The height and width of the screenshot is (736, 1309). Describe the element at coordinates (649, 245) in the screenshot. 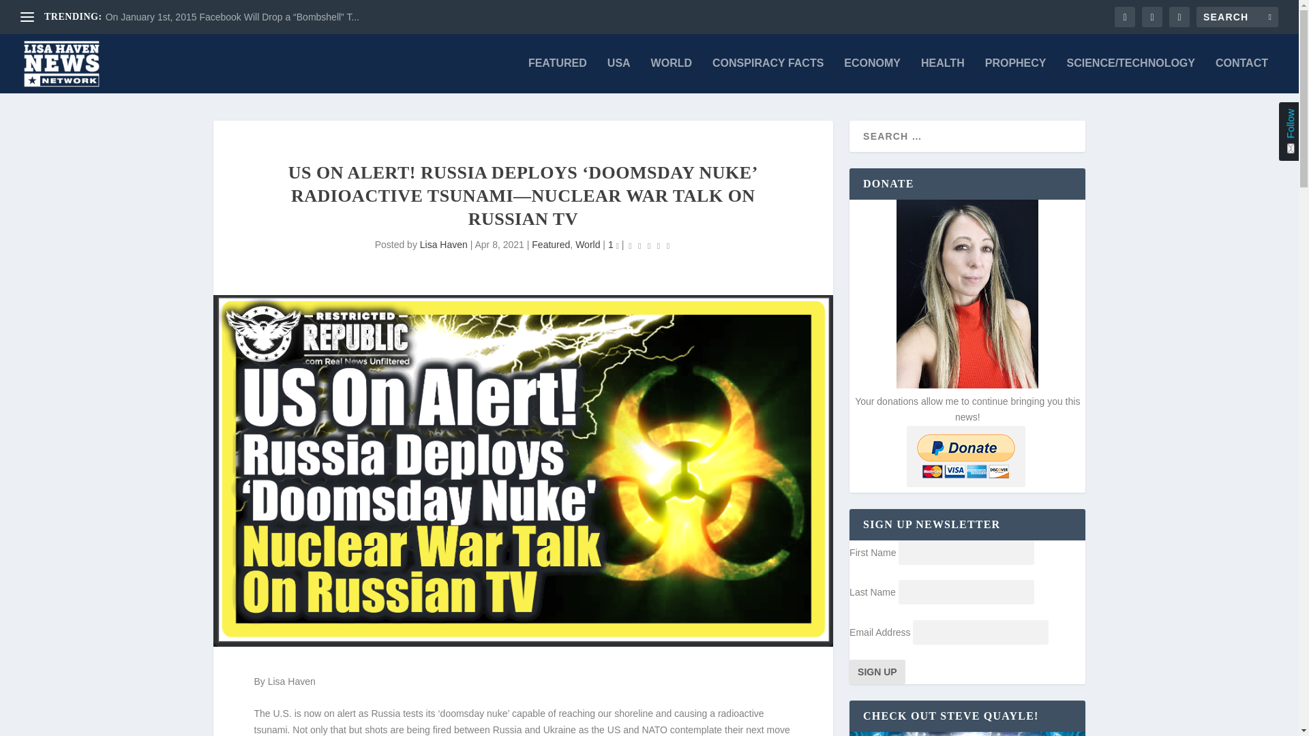

I see `Rating: 0.00` at that location.